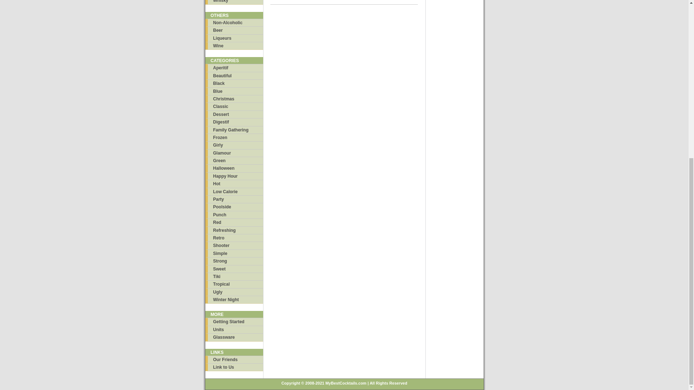 The height and width of the screenshot is (390, 694). Describe the element at coordinates (234, 2) in the screenshot. I see `Whisky` at that location.